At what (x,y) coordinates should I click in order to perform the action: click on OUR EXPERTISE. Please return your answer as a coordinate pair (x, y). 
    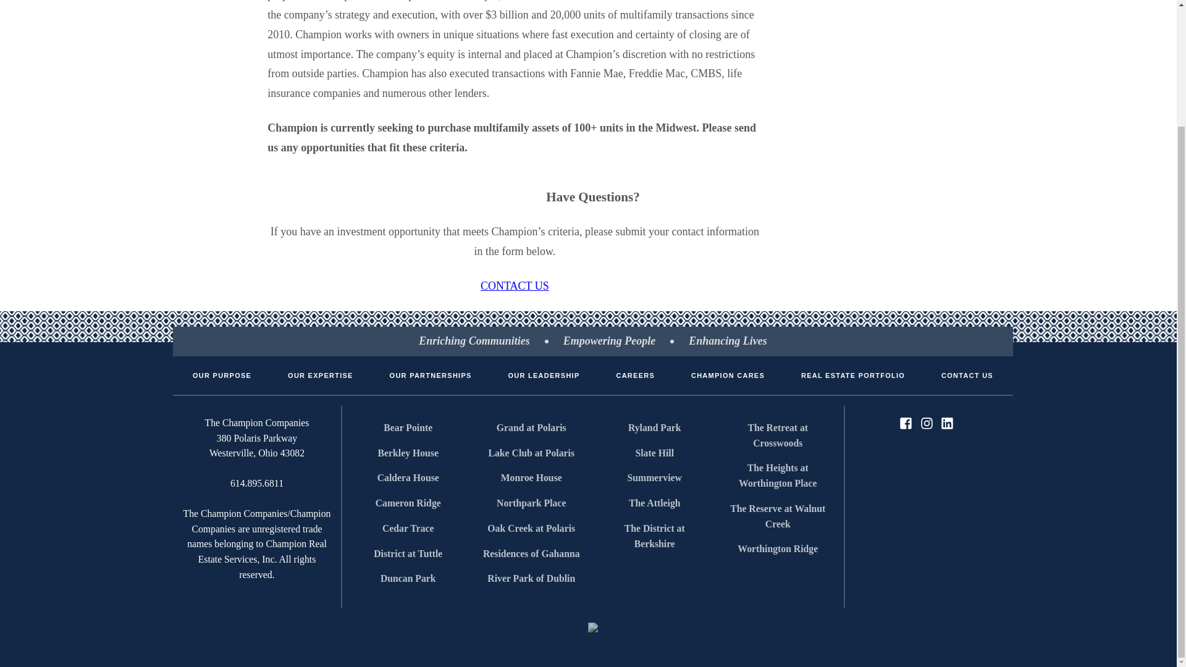
    Looking at the image, I should click on (320, 375).